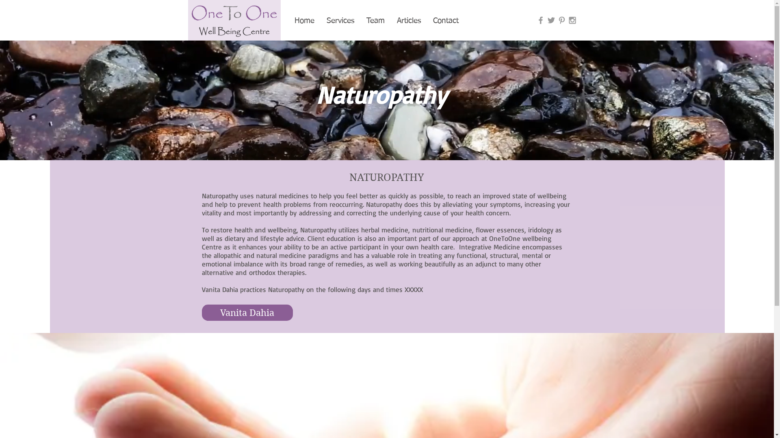  What do you see at coordinates (247, 313) in the screenshot?
I see `Vanita Dahia` at bounding box center [247, 313].